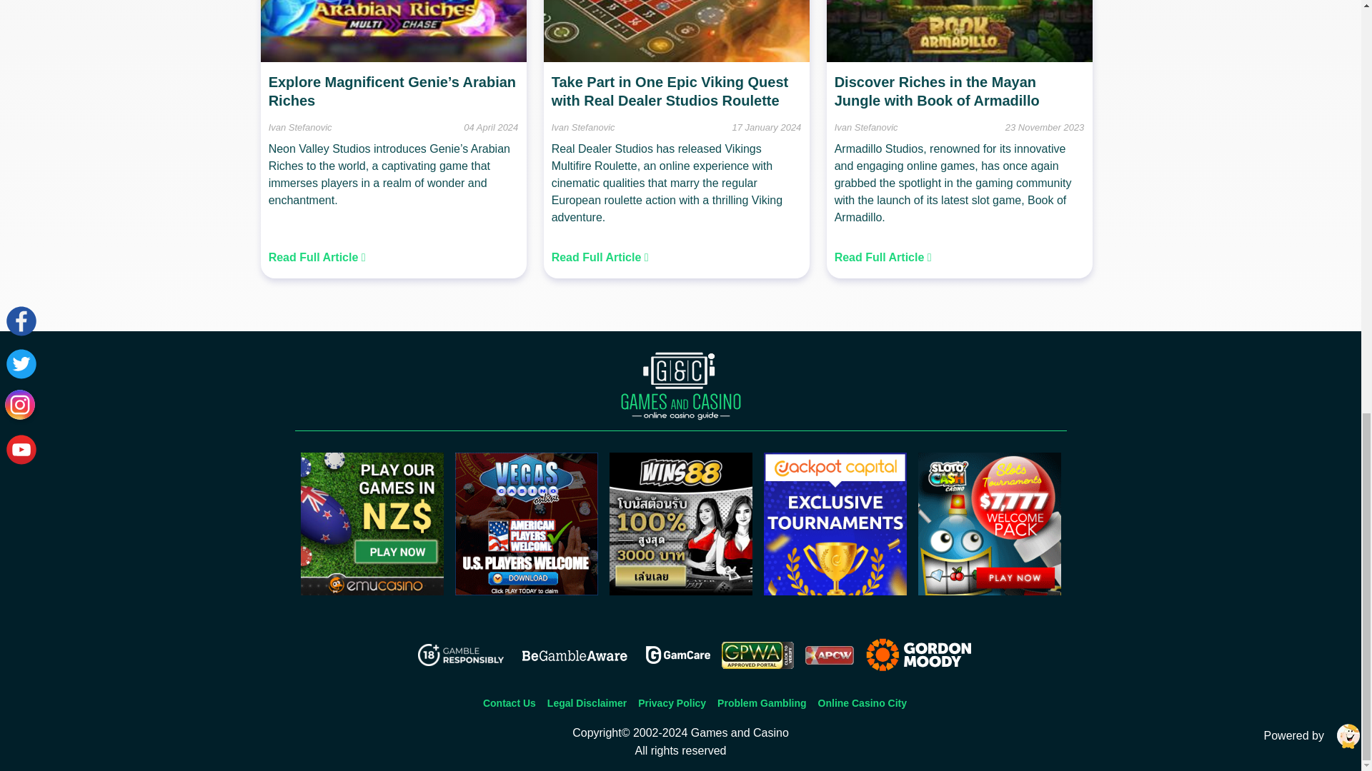 This screenshot has height=771, width=1372. I want to click on Games and Casinos - online casino guide, so click(680, 385).